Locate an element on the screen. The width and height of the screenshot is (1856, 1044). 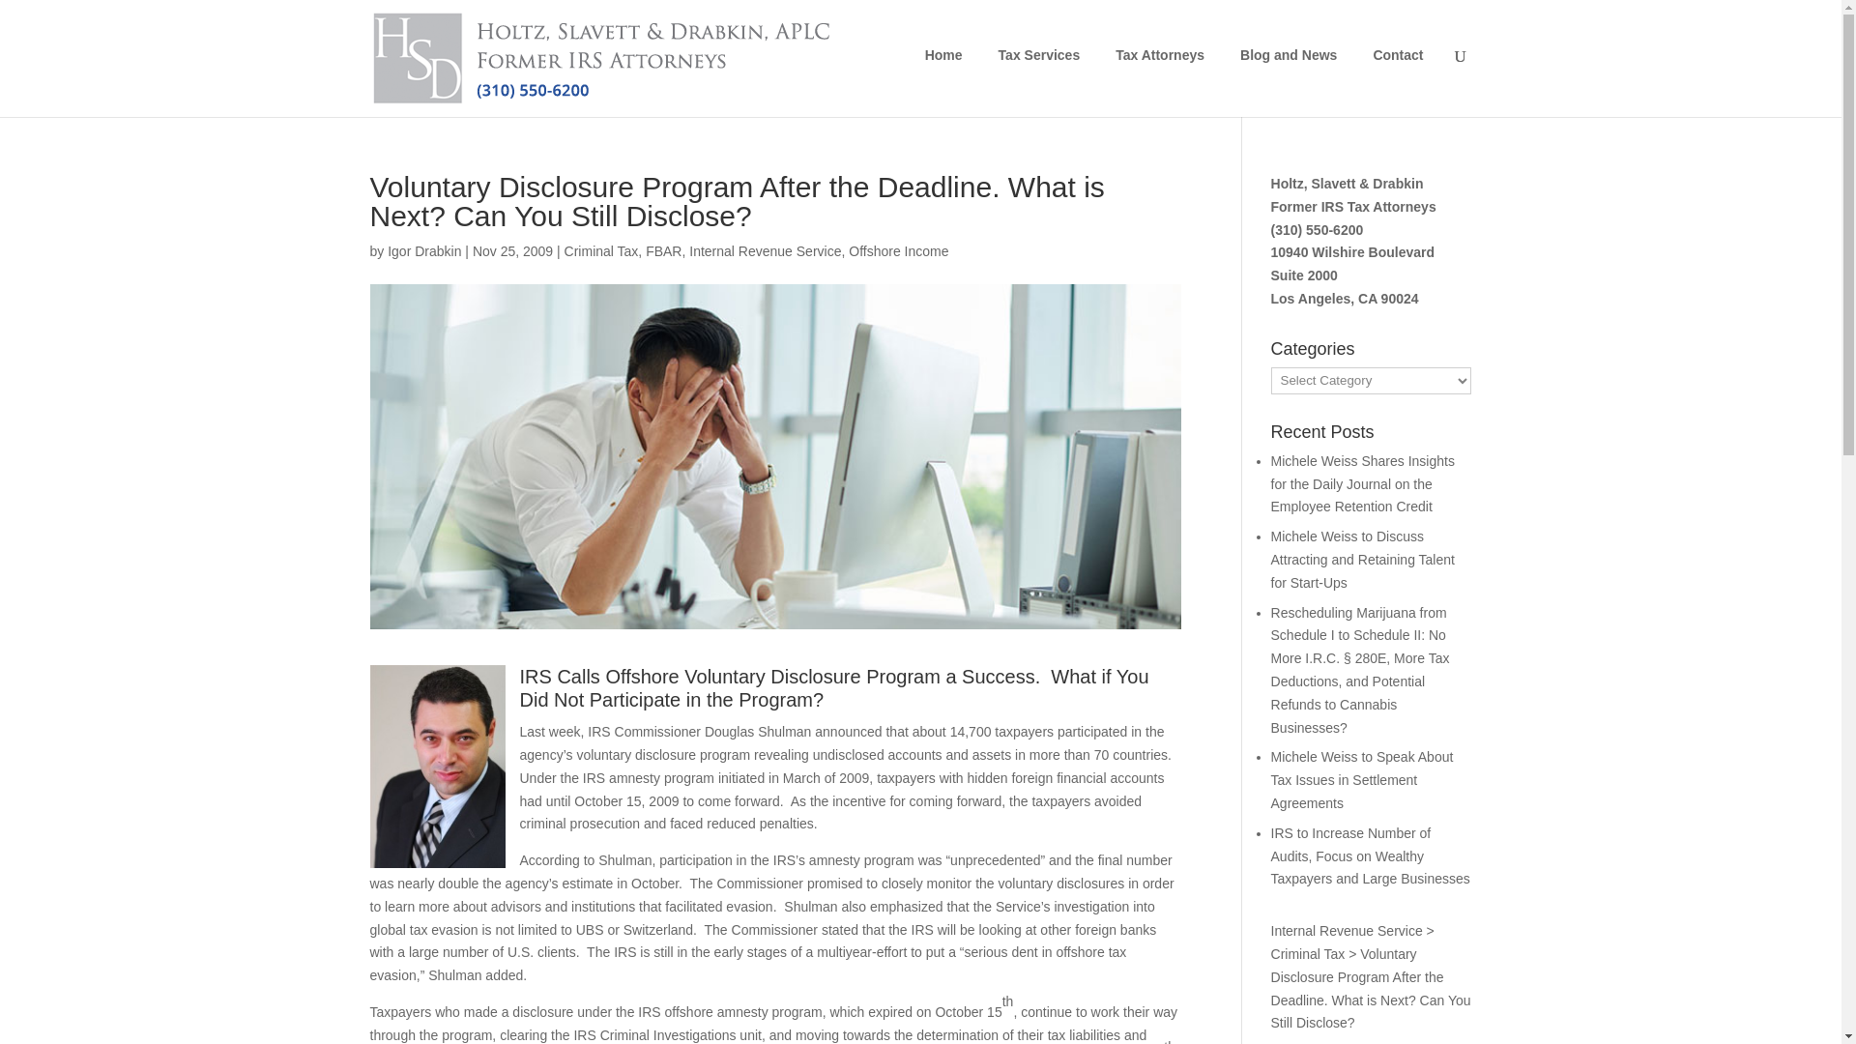
Blog and News is located at coordinates (1288, 71).